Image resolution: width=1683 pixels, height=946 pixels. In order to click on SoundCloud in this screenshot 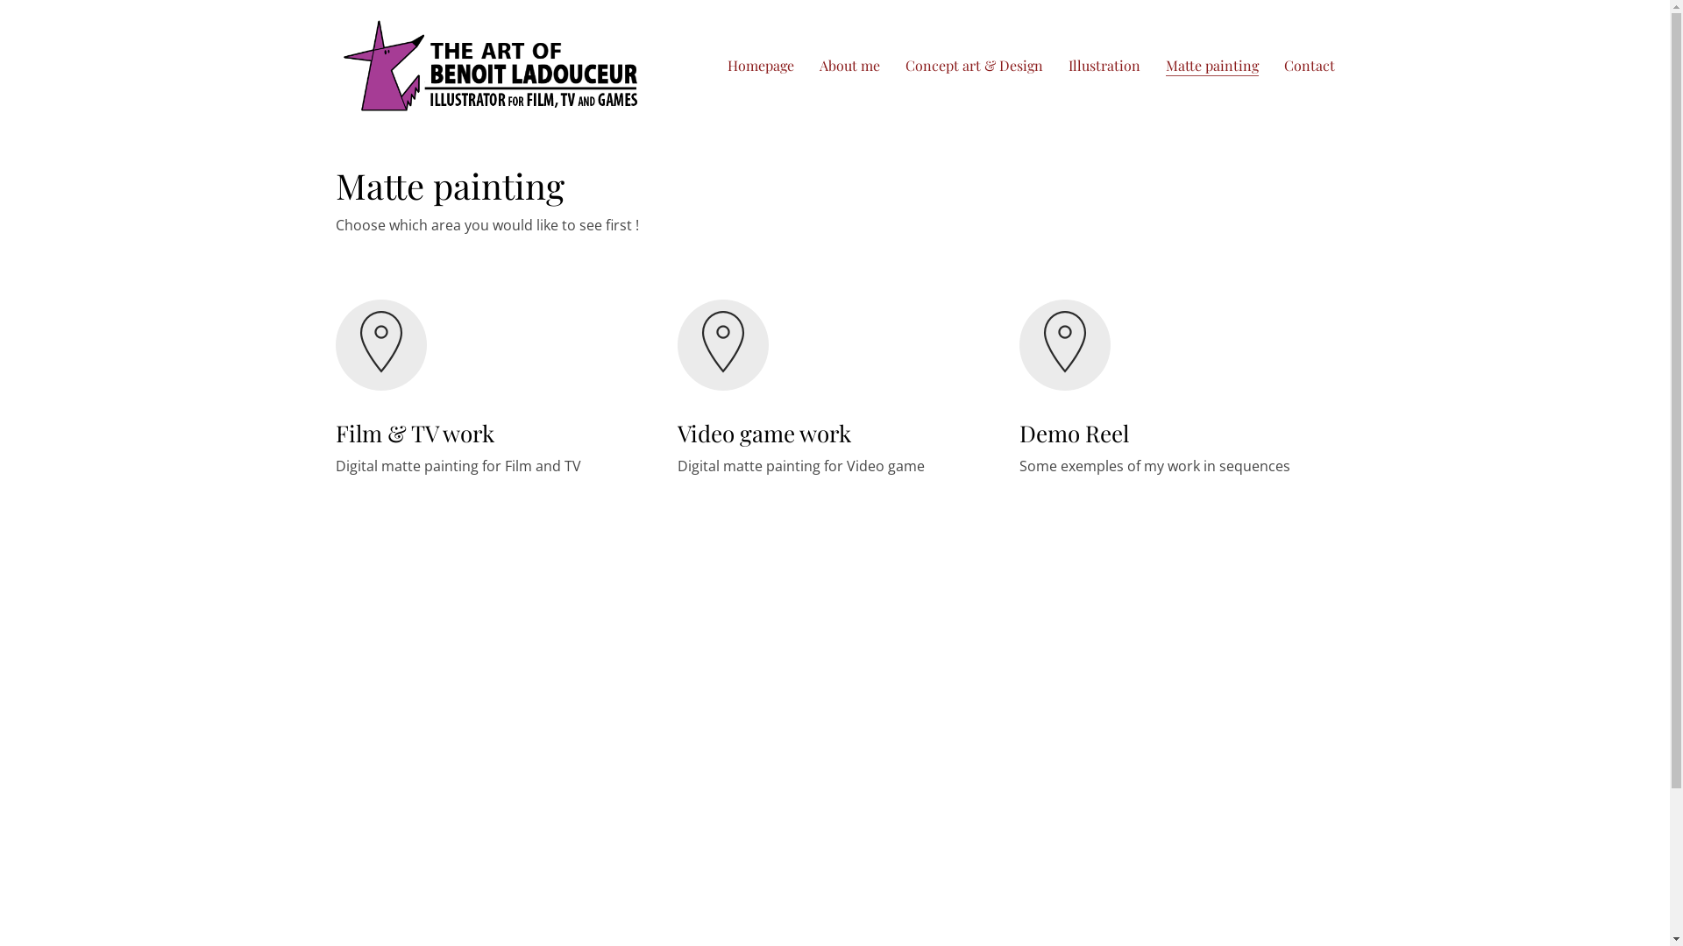, I will do `click(1578, 893)`.